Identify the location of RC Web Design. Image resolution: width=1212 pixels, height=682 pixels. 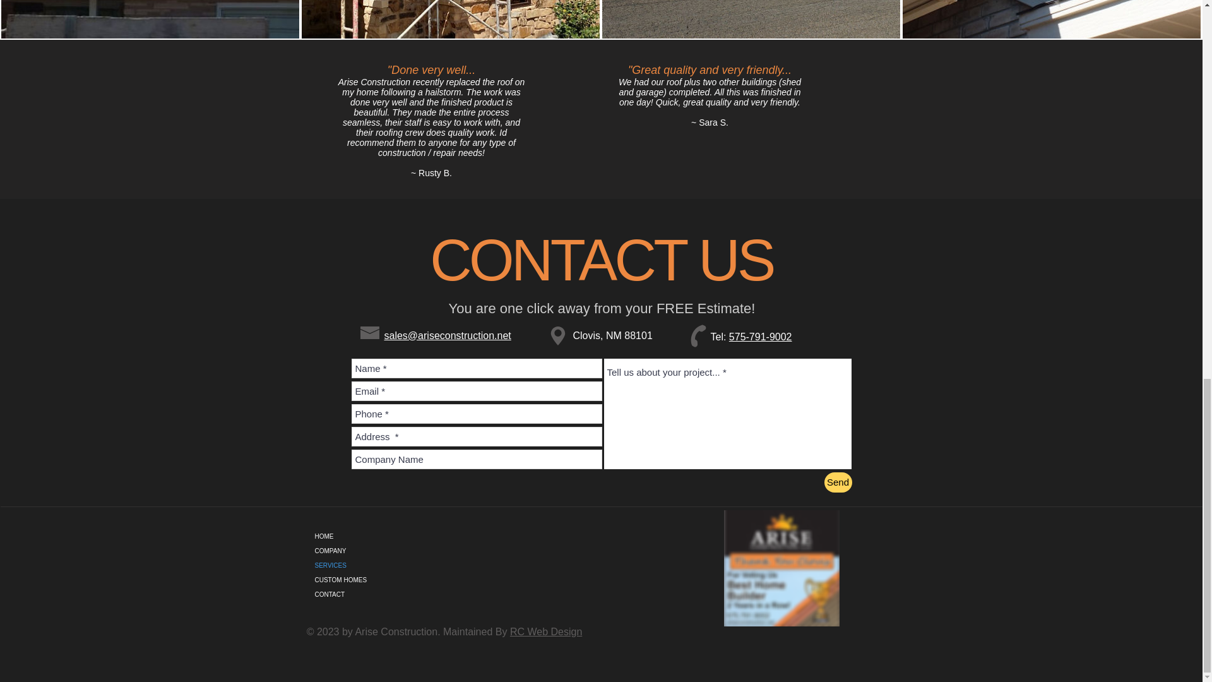
(545, 631).